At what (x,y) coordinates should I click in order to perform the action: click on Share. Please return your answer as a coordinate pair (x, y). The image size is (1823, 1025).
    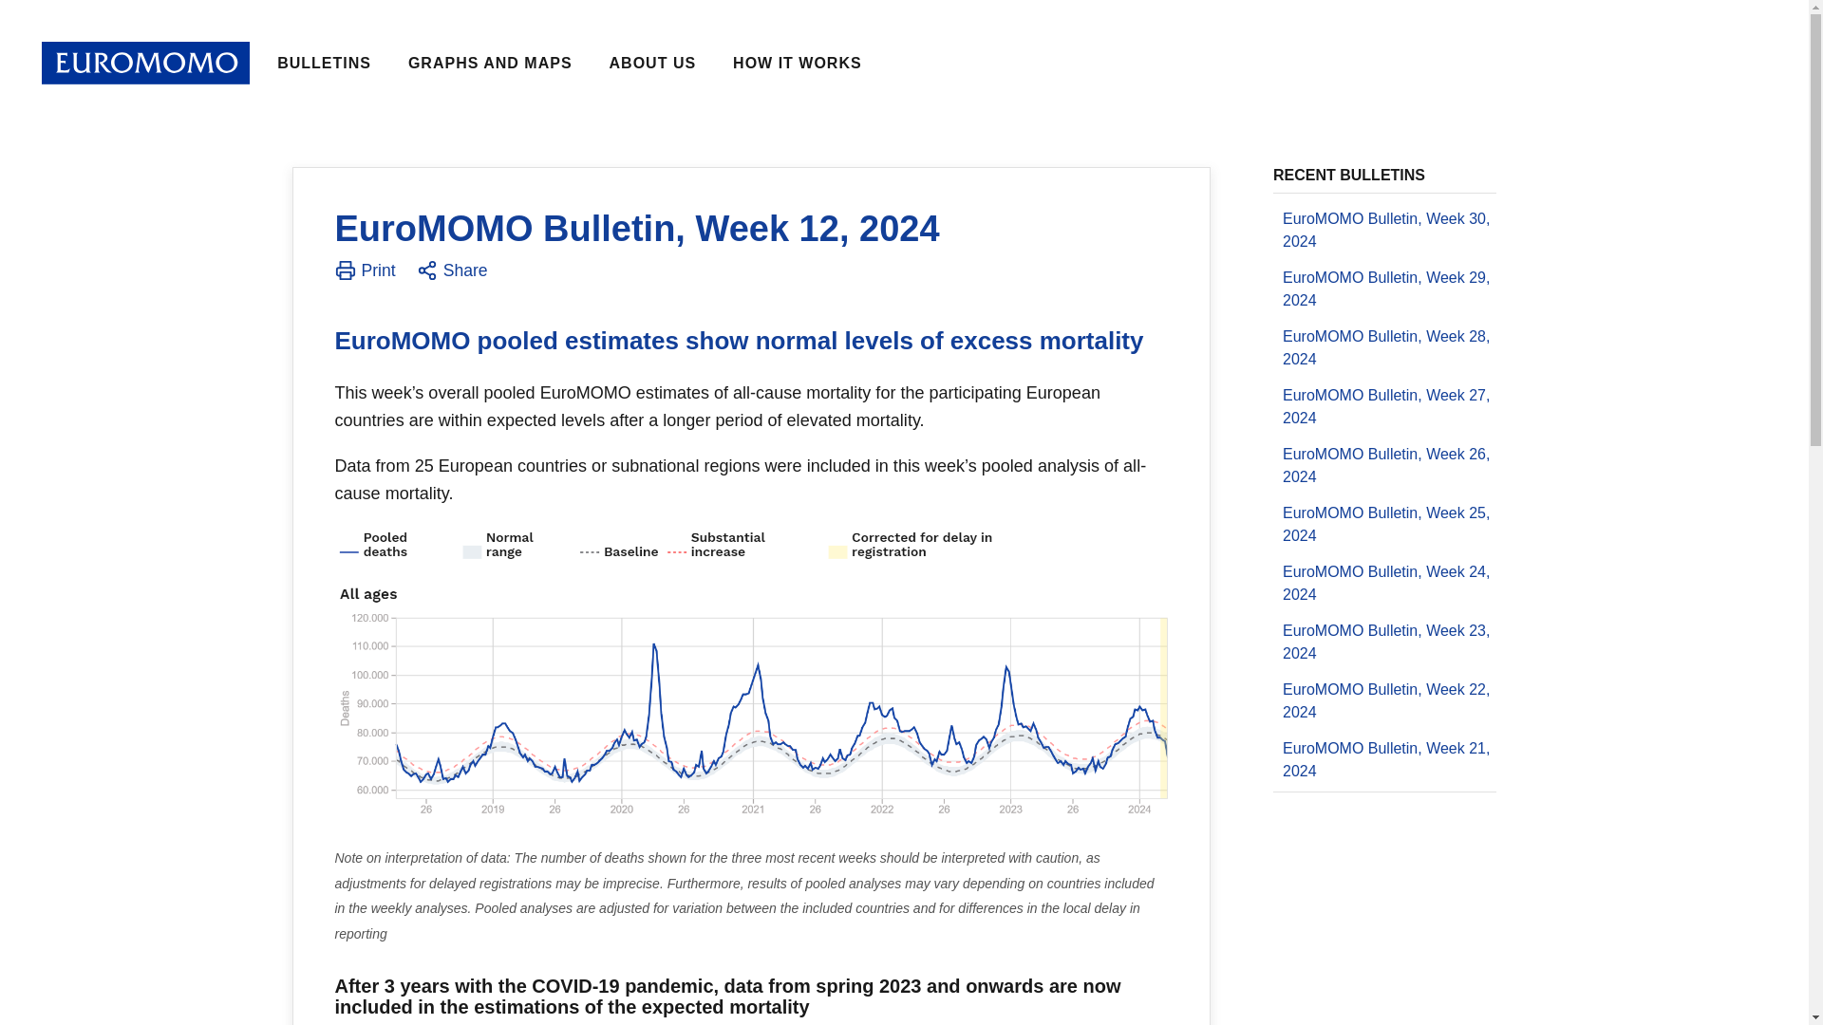
    Looking at the image, I should click on (452, 273).